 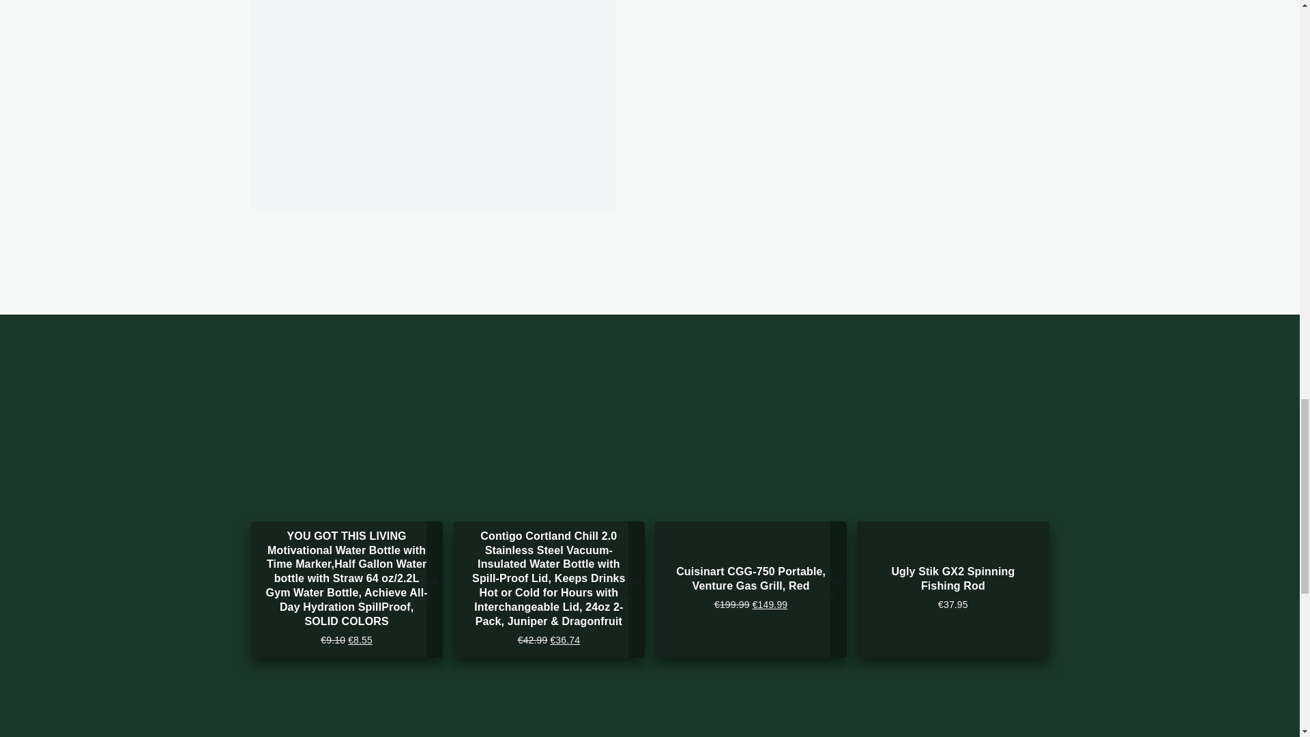 What do you see at coordinates (751, 579) in the screenshot?
I see `Cuisinart CGG-750 Portable, Venture Gas Grill, Red` at bounding box center [751, 579].